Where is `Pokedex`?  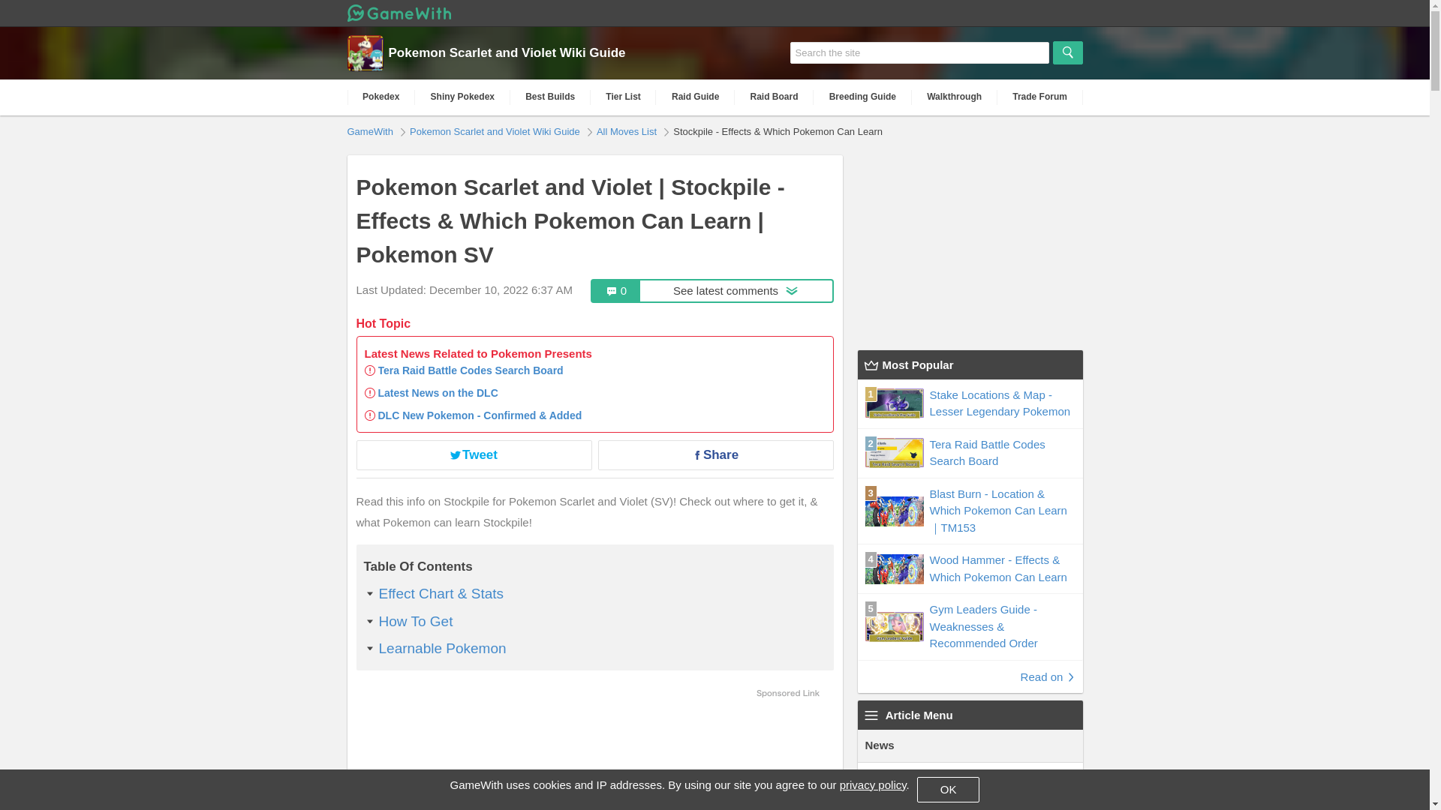
Pokedex is located at coordinates (381, 97).